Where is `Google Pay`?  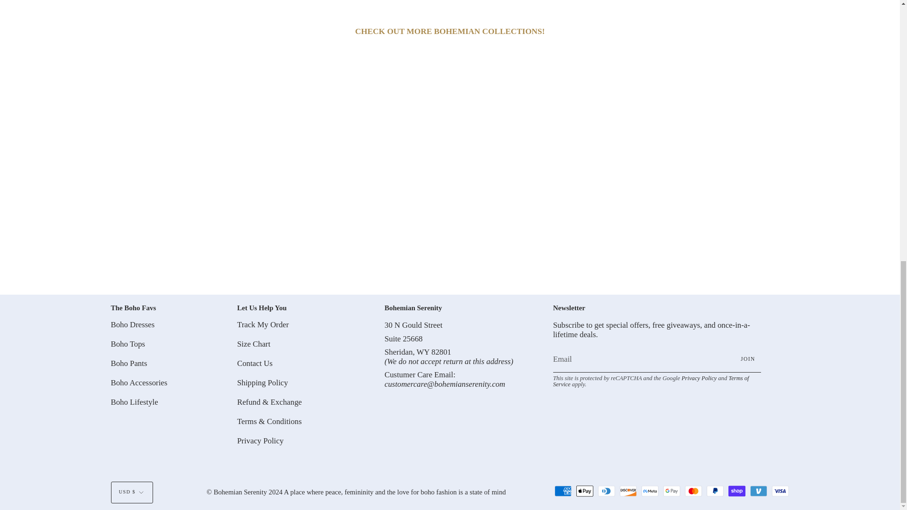
Google Pay is located at coordinates (672, 491).